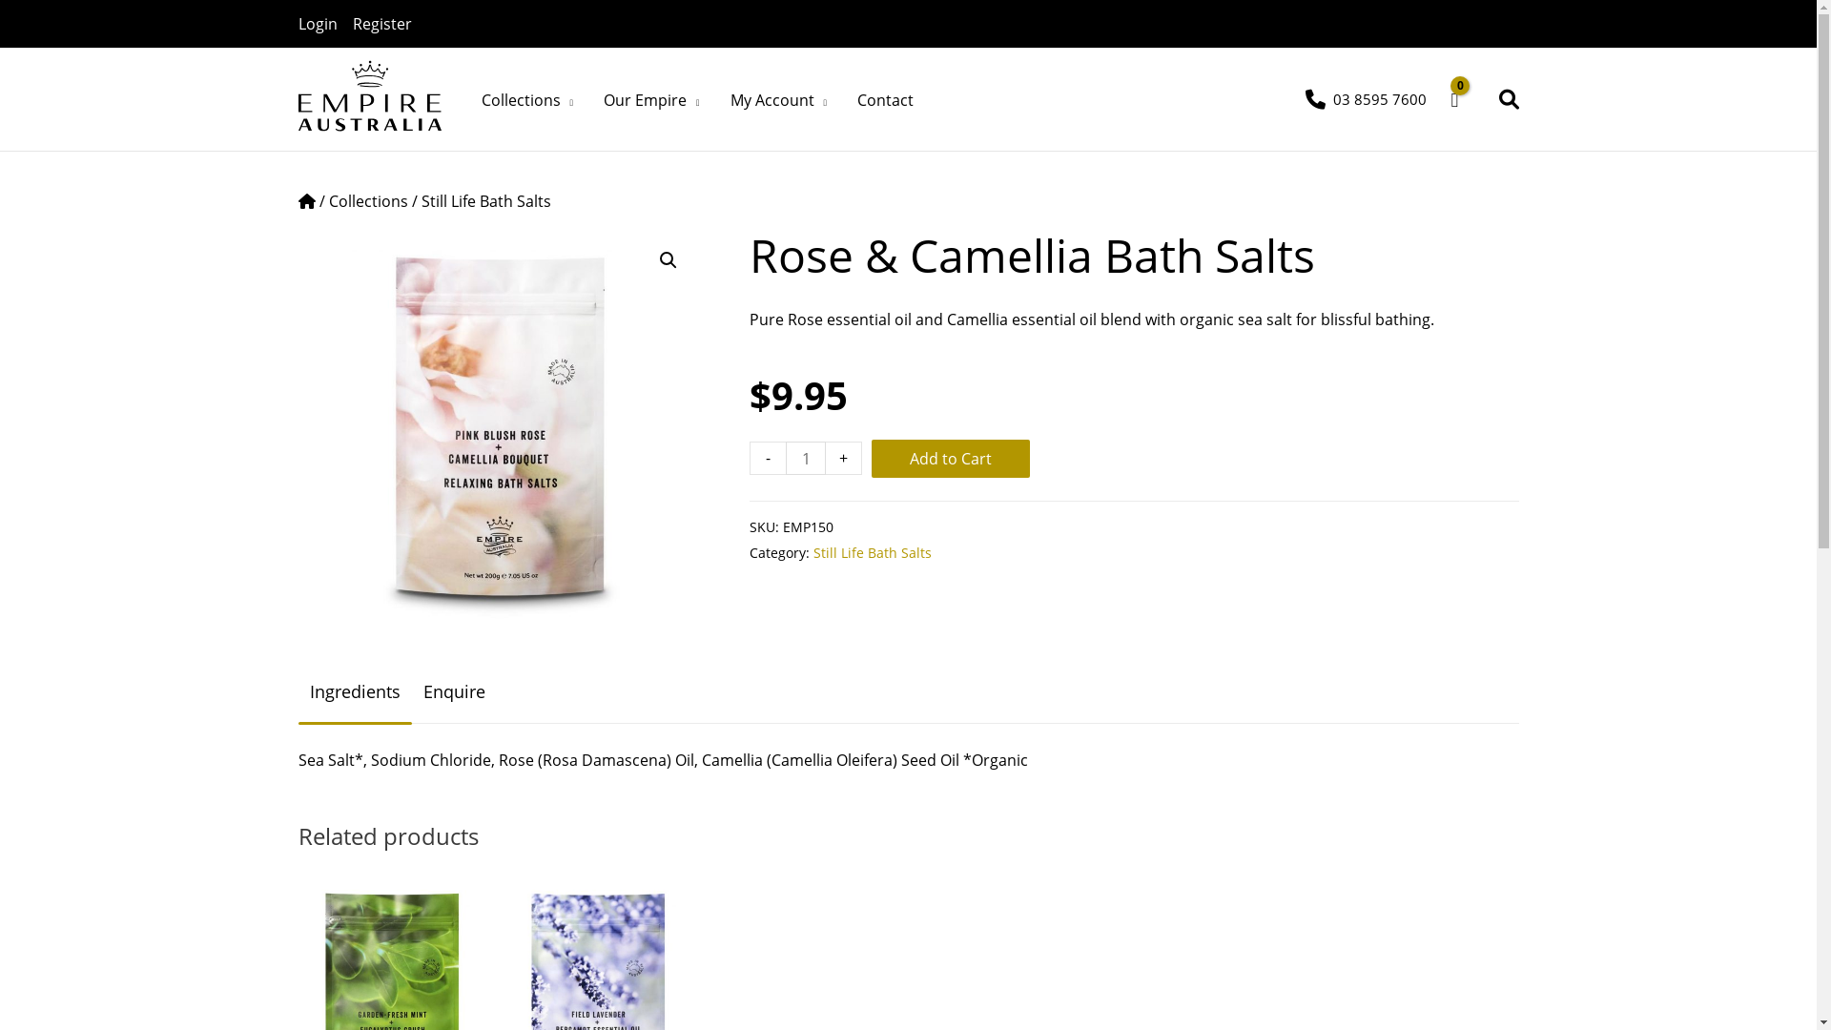 The image size is (1831, 1030). Describe the element at coordinates (1366, 99) in the screenshot. I see `03 8595 7600` at that location.